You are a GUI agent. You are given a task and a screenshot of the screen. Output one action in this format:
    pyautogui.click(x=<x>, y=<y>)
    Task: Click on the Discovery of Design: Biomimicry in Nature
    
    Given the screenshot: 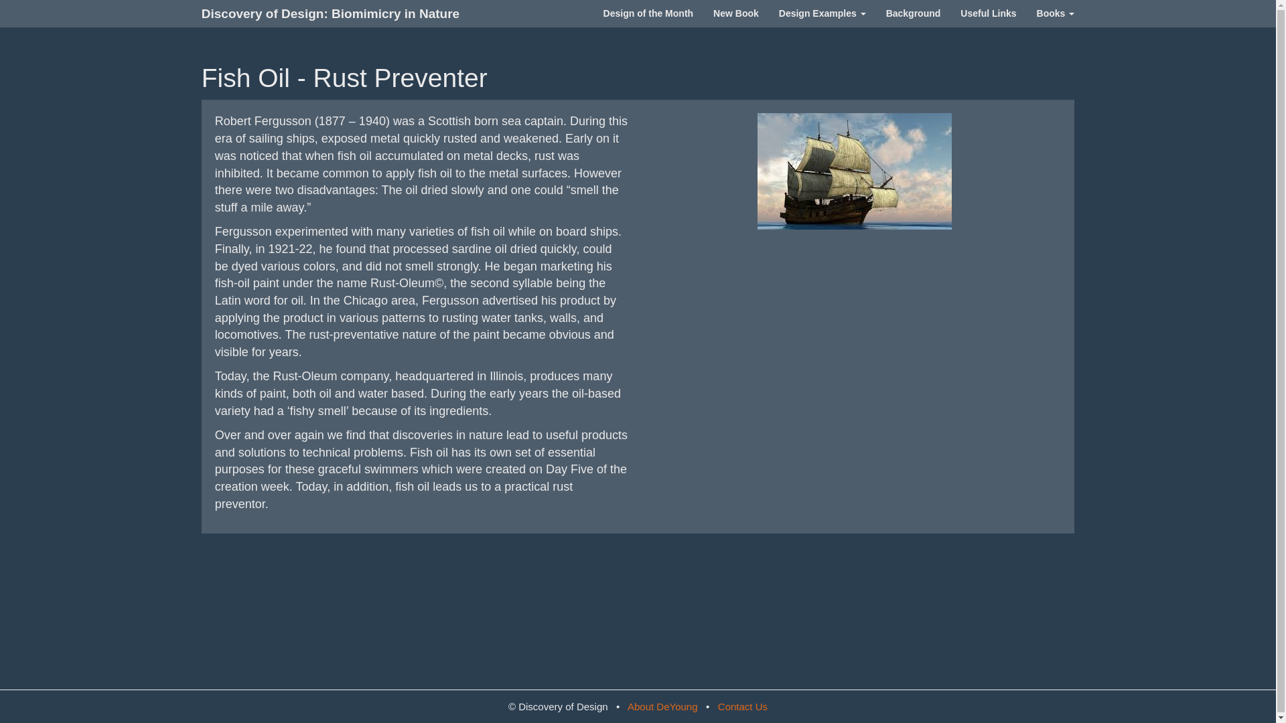 What is the action you would take?
    pyautogui.click(x=330, y=13)
    